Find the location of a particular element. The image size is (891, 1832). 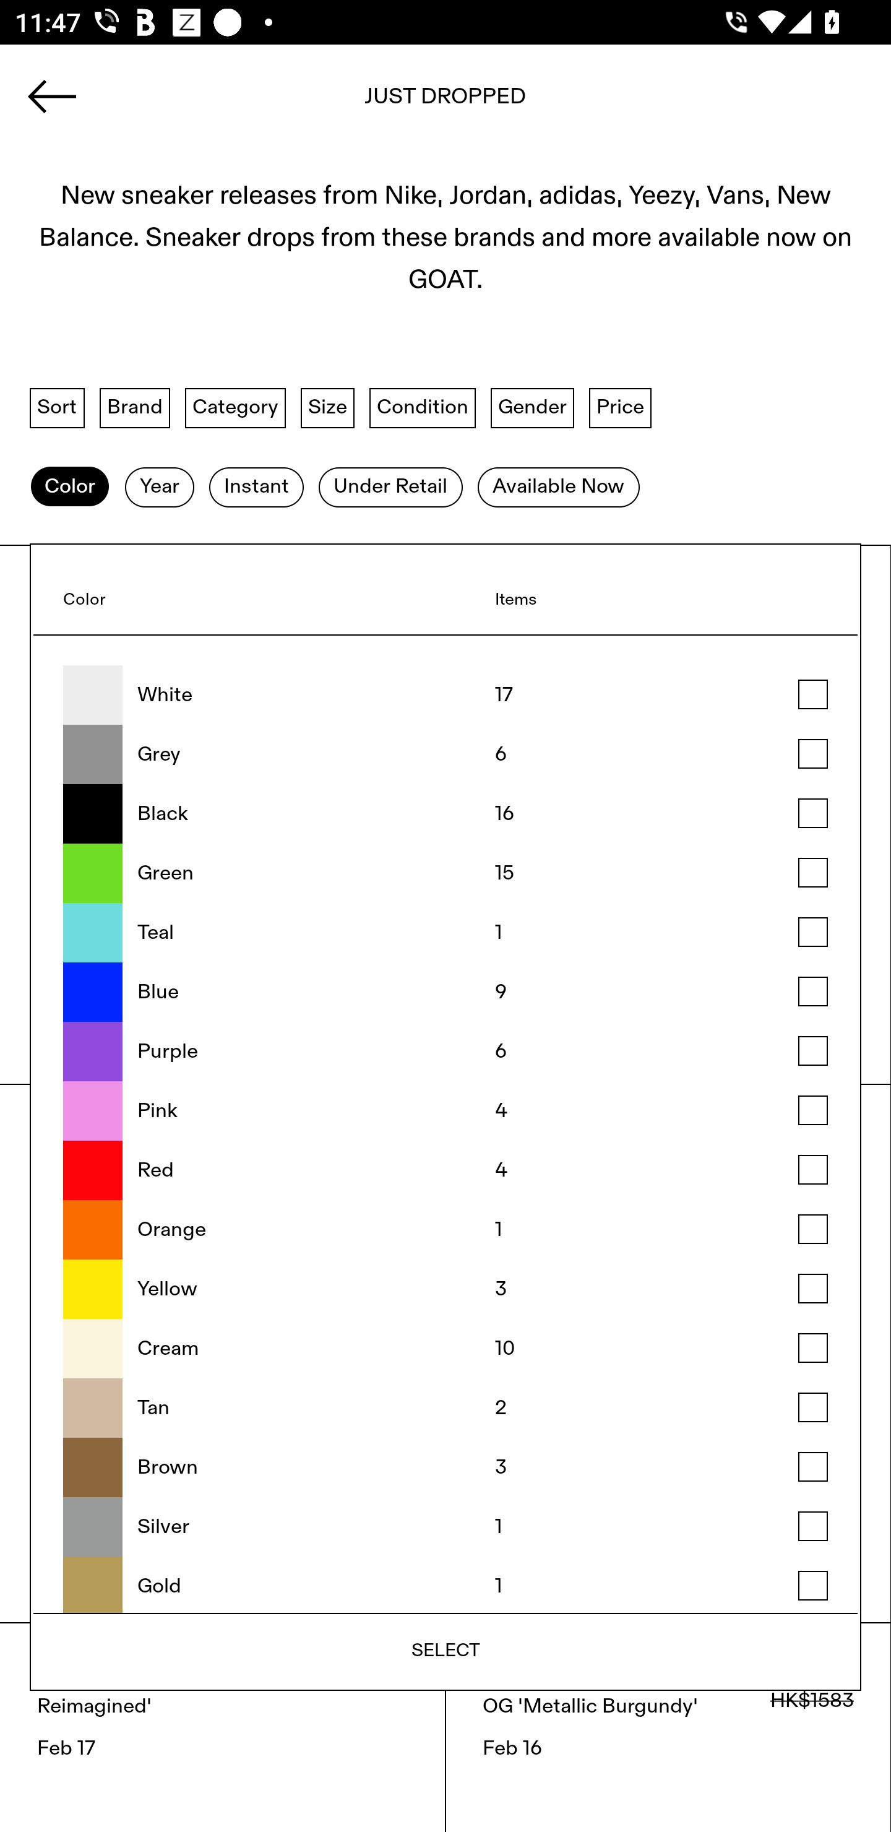

Category is located at coordinates (235, 407).